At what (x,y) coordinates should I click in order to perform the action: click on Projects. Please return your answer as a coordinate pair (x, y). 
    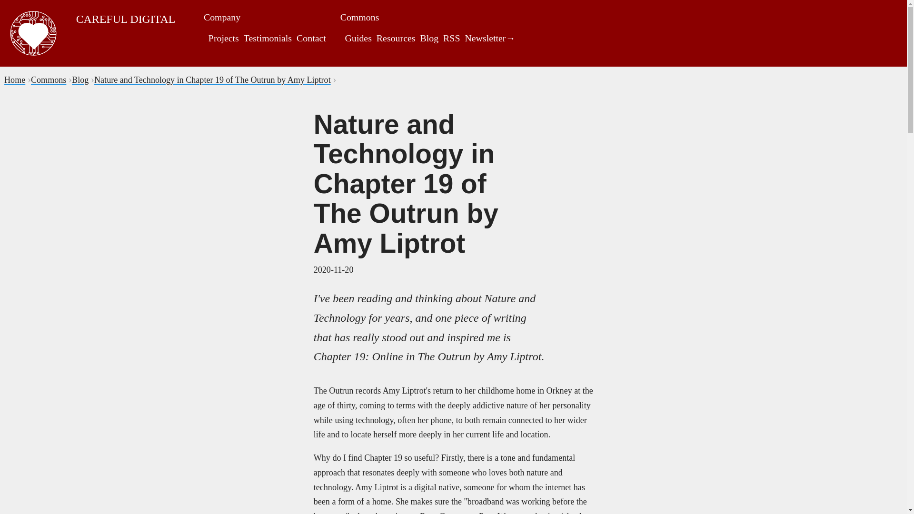
    Looking at the image, I should click on (223, 38).